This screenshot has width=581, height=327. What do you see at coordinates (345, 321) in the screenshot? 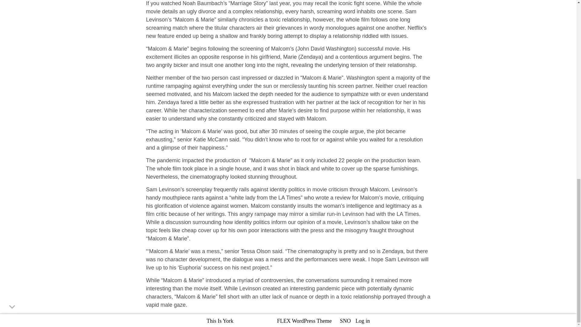
I see `SNO` at bounding box center [345, 321].